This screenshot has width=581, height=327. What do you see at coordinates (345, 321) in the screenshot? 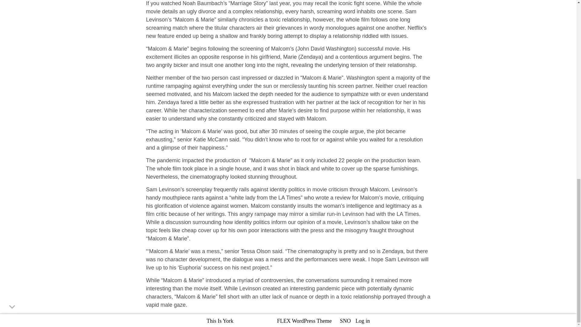
I see `SNO` at bounding box center [345, 321].